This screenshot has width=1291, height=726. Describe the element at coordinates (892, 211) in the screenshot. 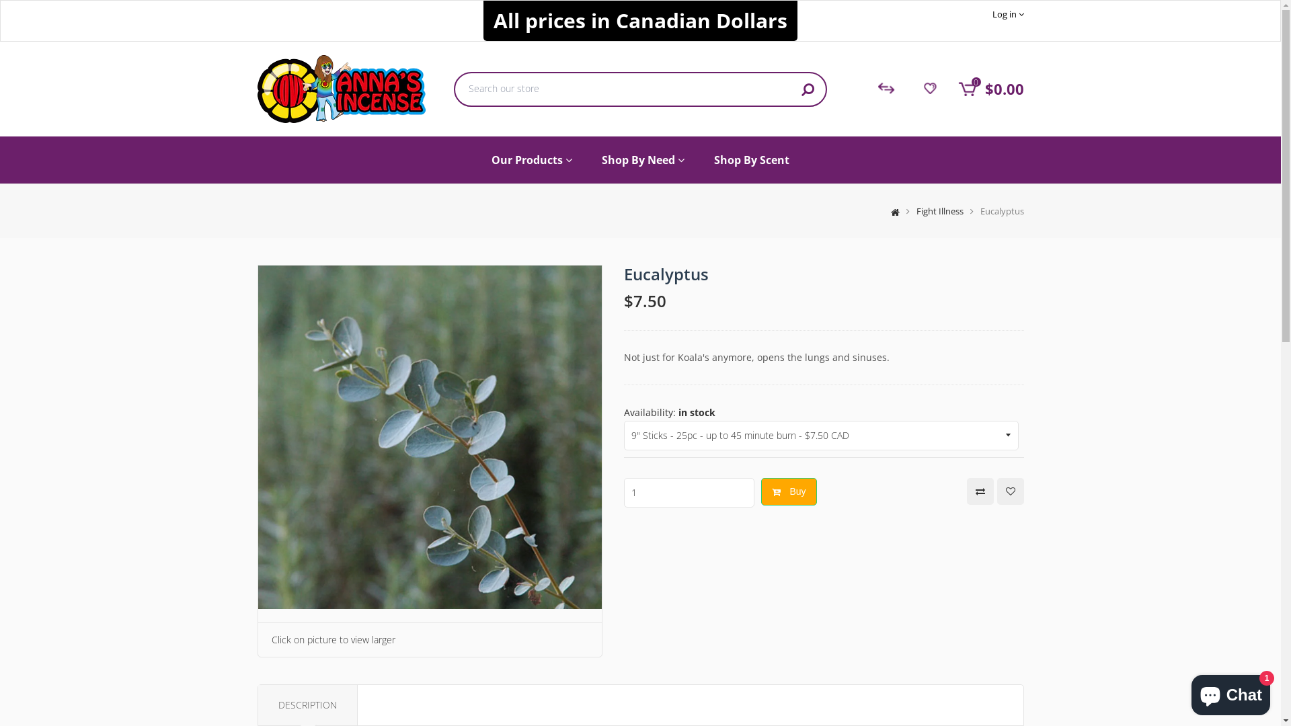

I see `Home` at that location.